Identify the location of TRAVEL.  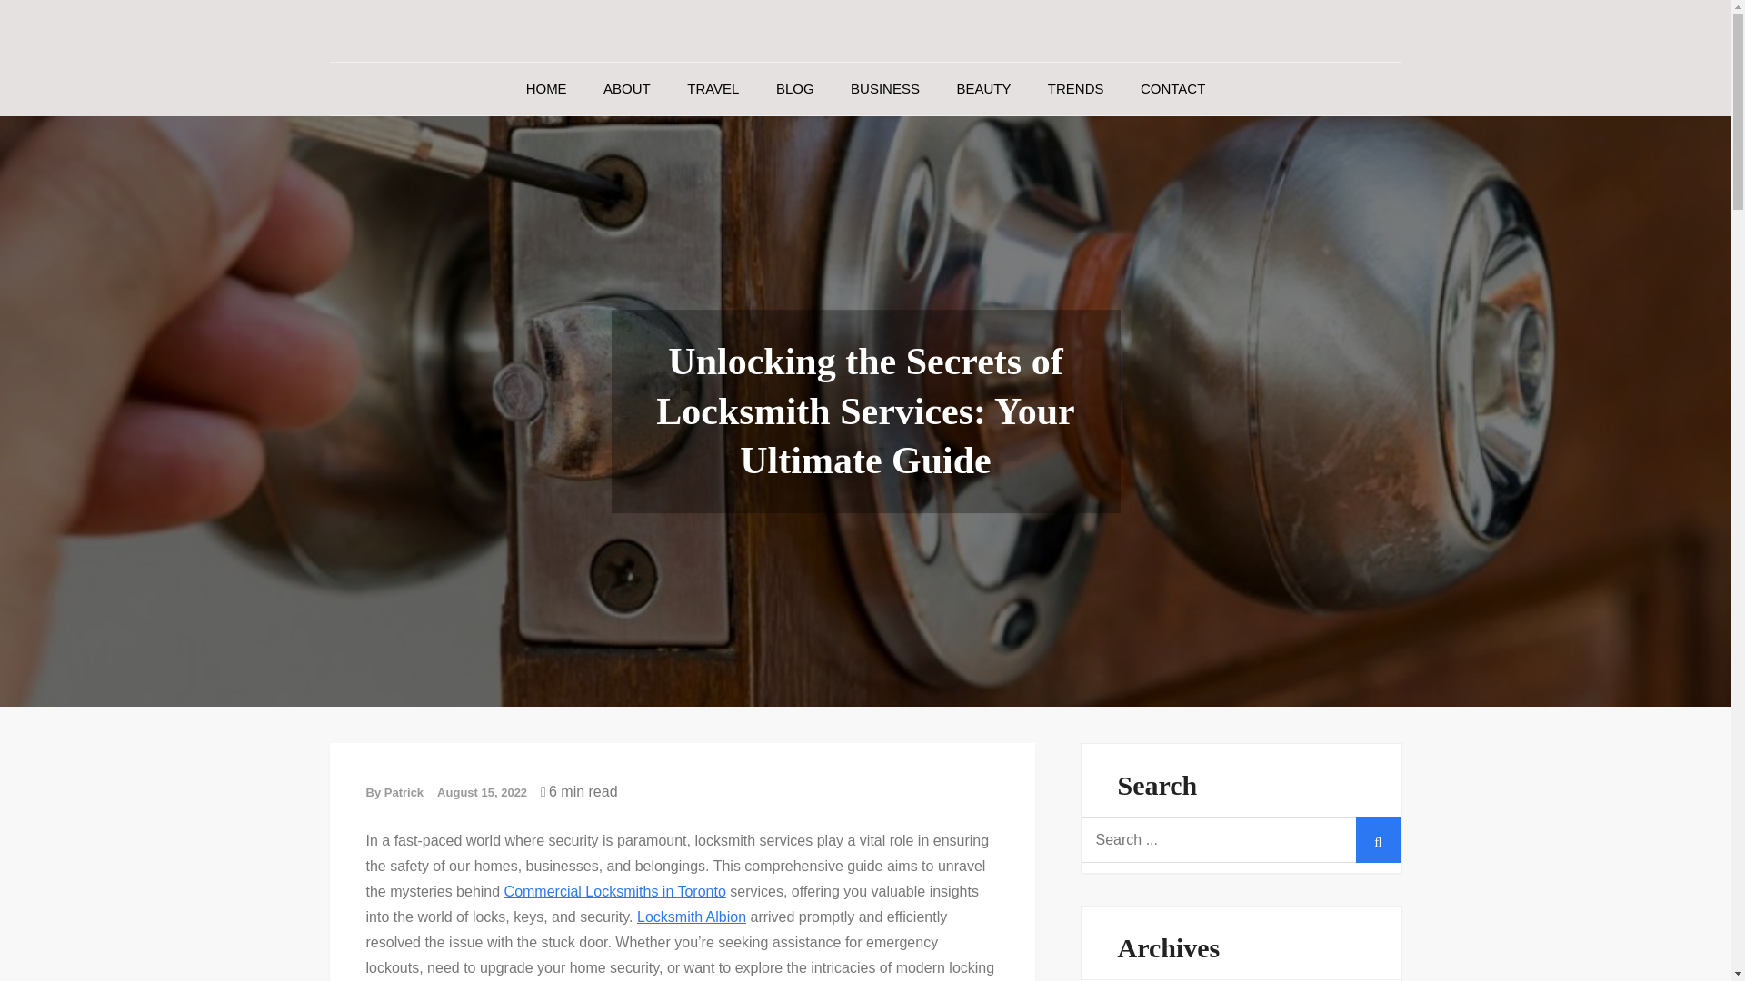
(713, 89).